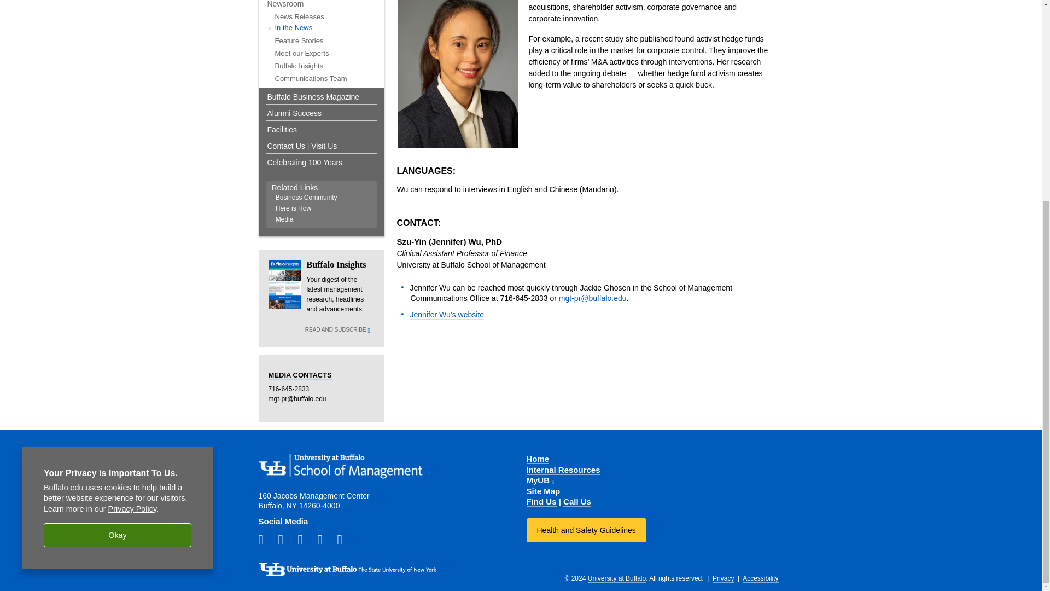 The image size is (1050, 591). What do you see at coordinates (540, 480) in the screenshot?
I see `This link opens a page in a new window or tab.` at bounding box center [540, 480].